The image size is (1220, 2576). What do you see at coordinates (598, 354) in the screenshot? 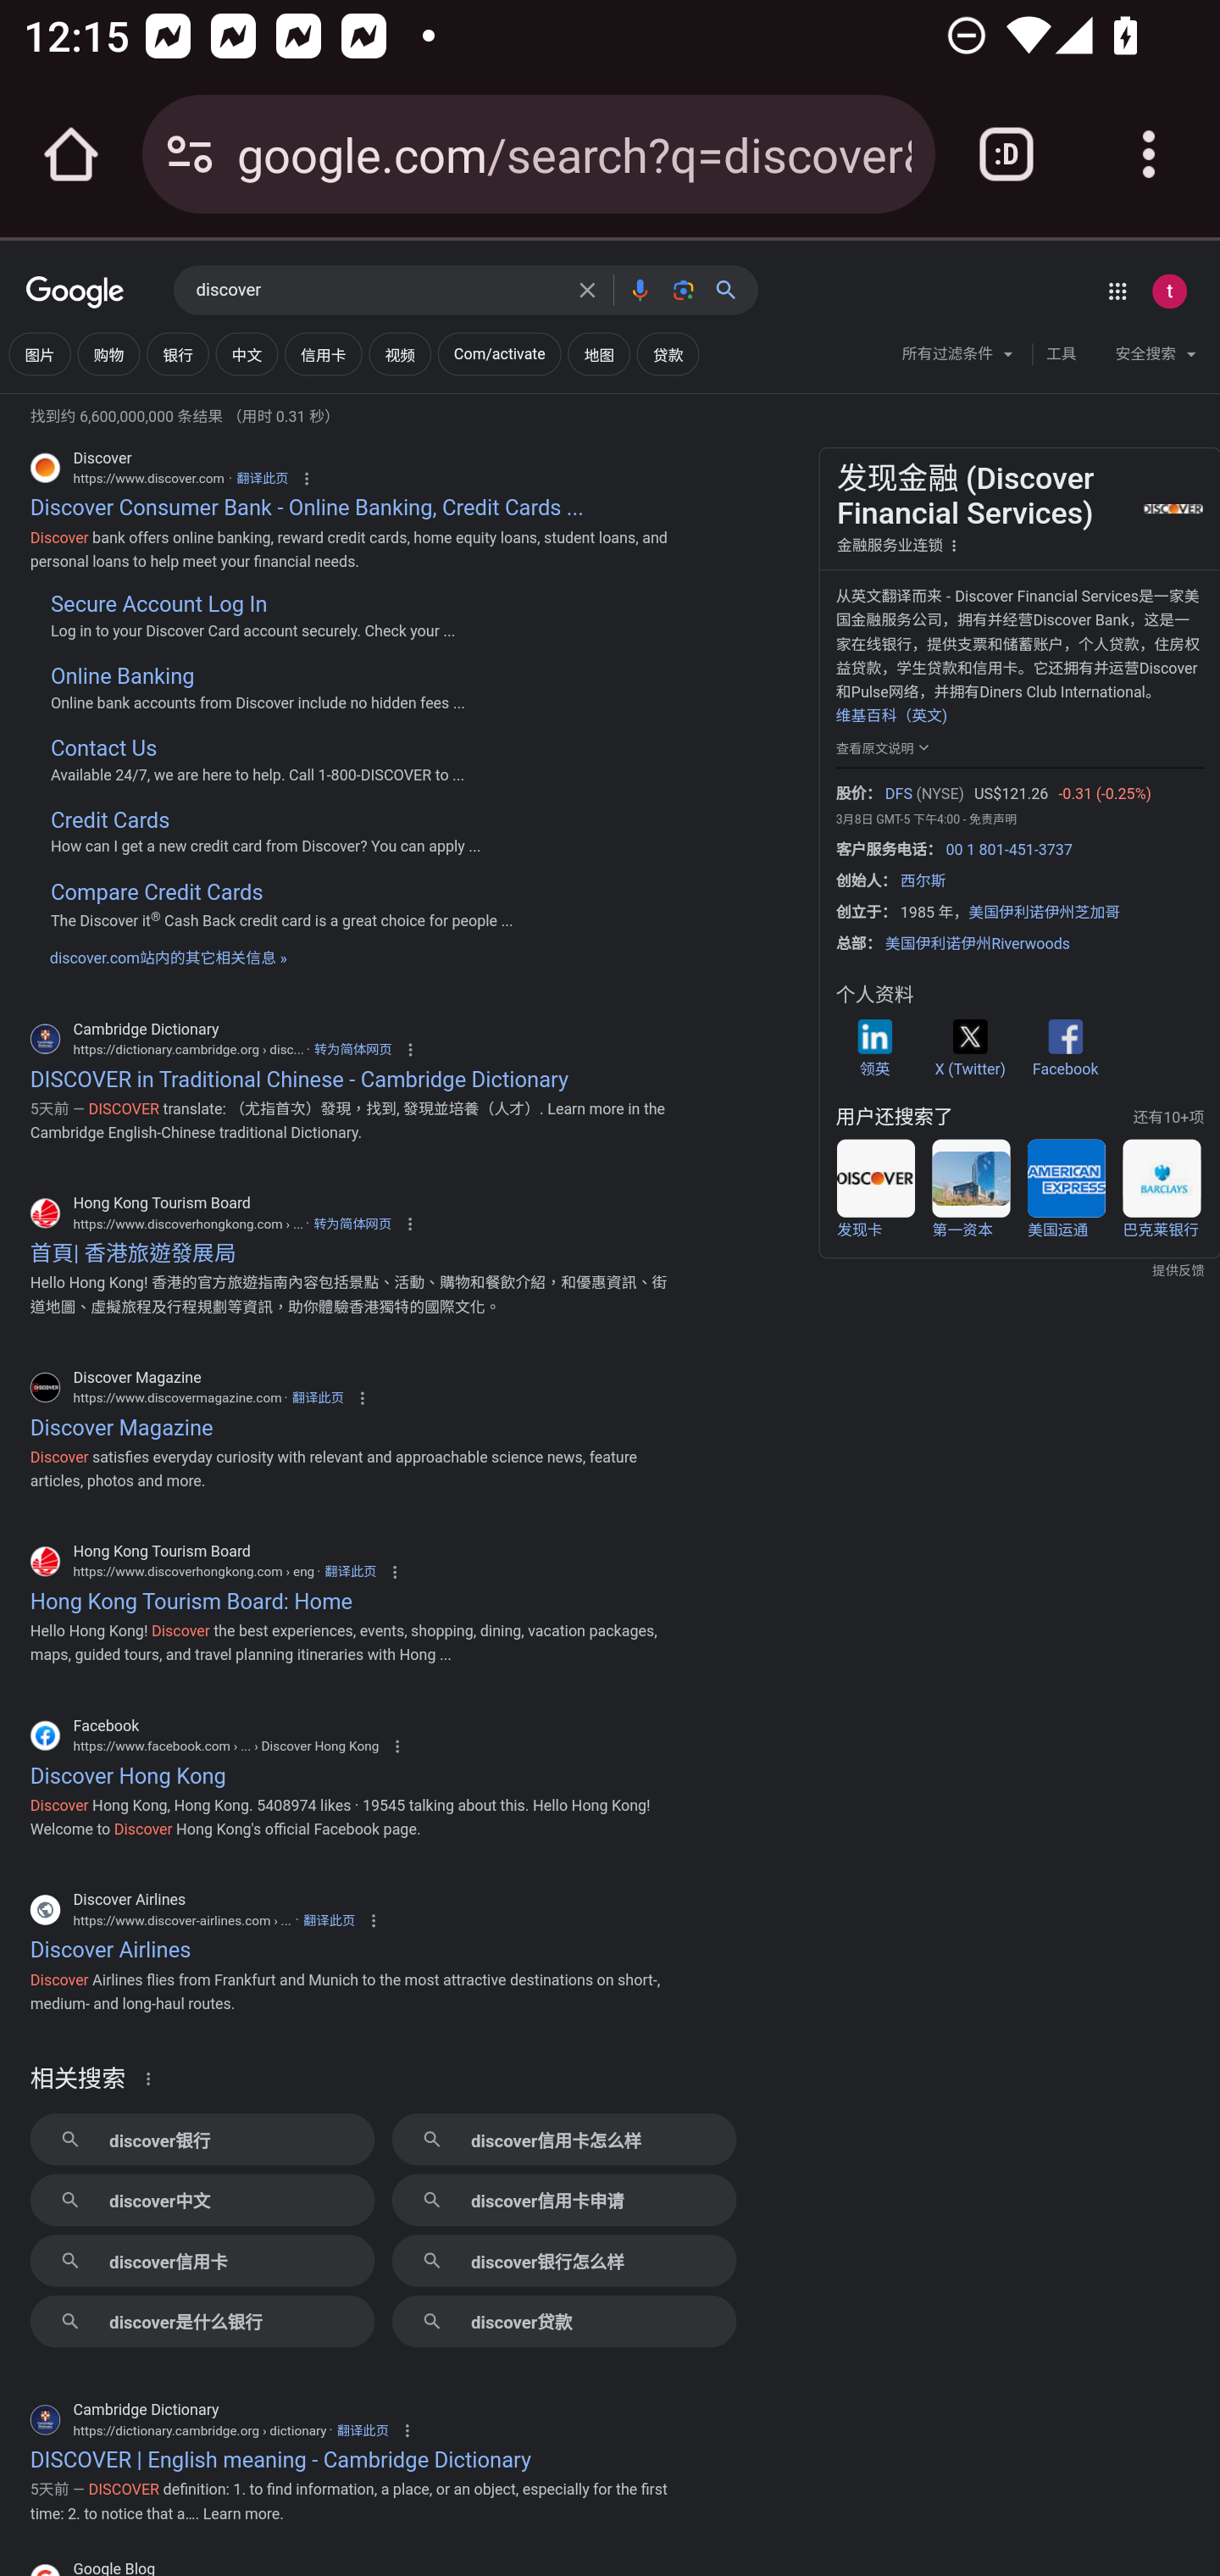
I see `地图` at bounding box center [598, 354].